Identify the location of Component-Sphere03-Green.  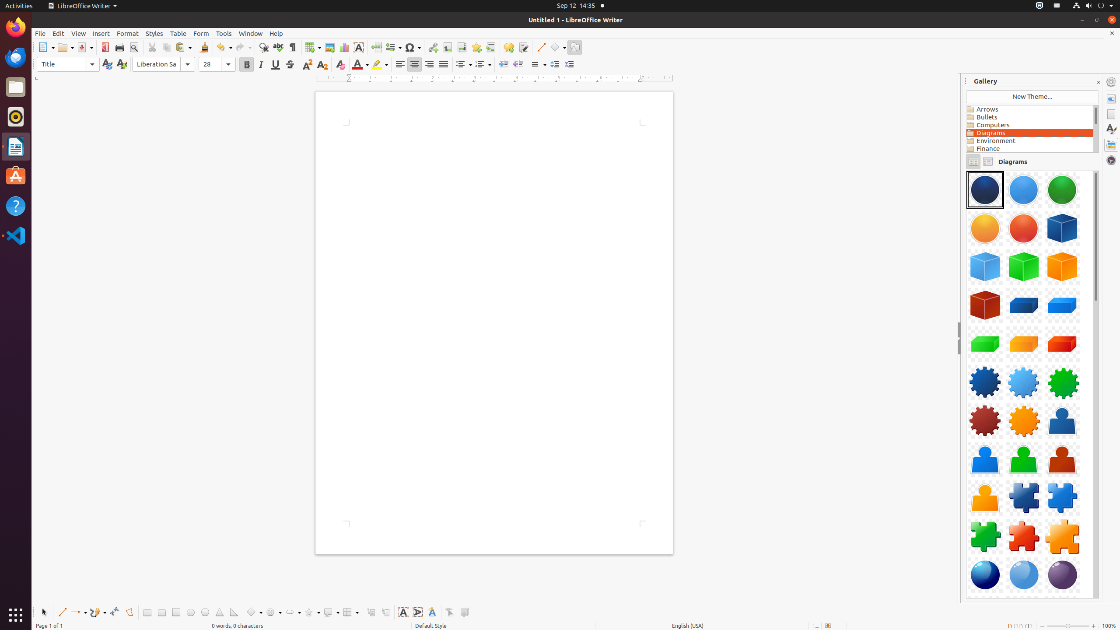
(1062, 575).